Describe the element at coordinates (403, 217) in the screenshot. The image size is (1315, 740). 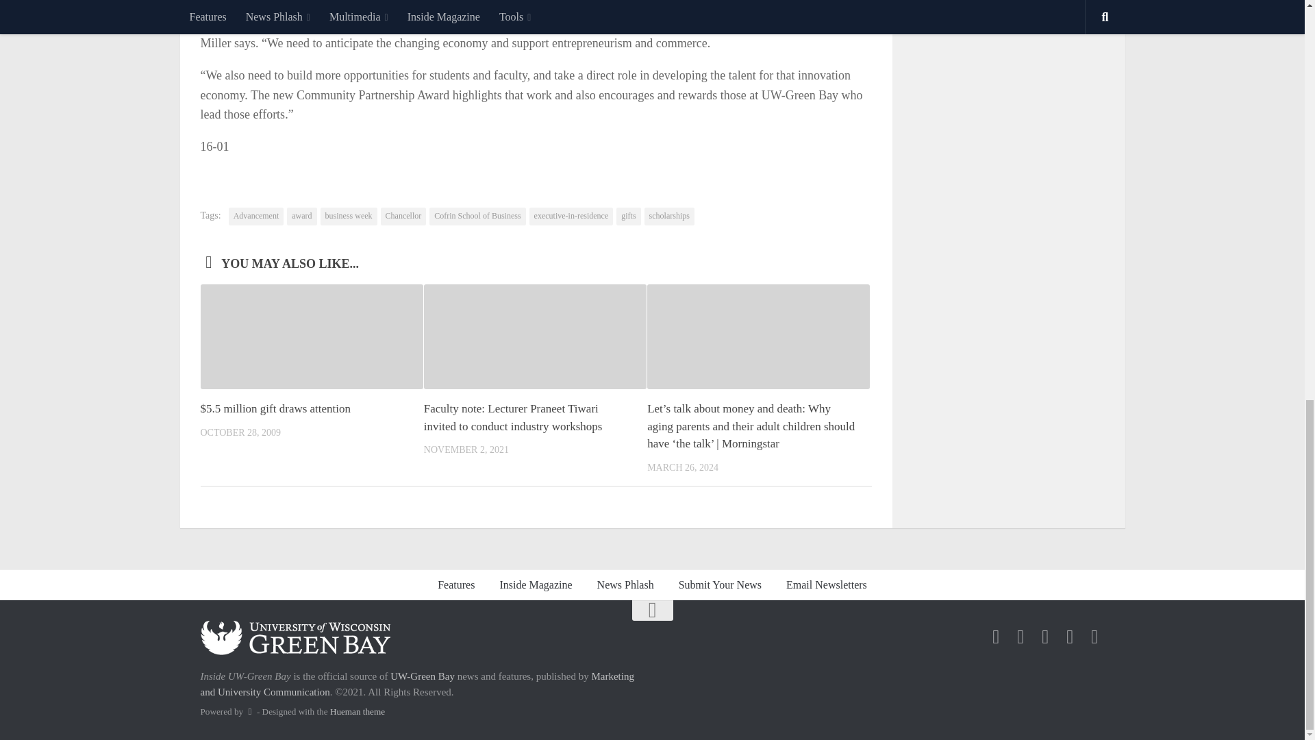
I see `Chancellor` at that location.